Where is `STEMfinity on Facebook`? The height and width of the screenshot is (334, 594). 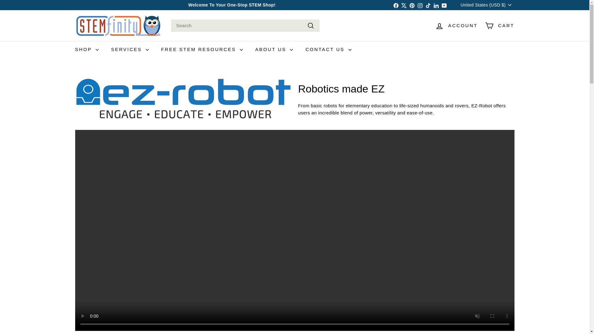 STEMfinity on Facebook is located at coordinates (396, 5).